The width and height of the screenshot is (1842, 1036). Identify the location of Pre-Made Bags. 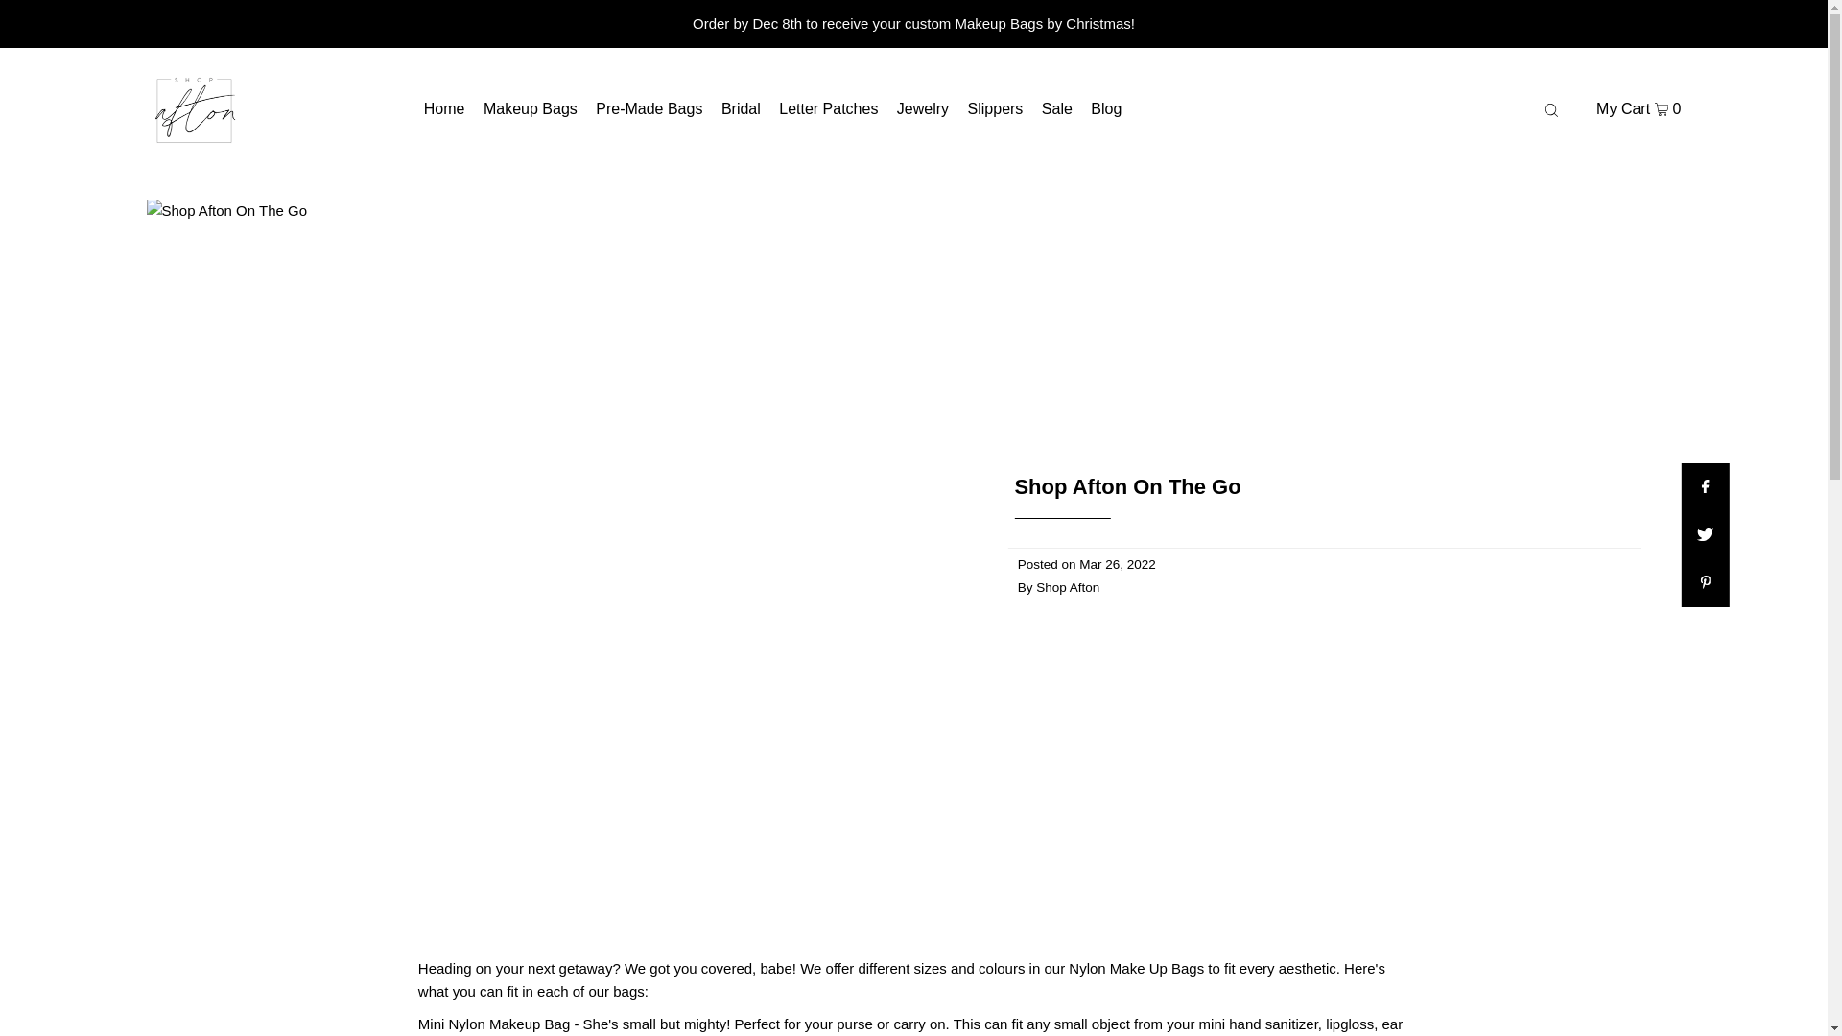
(649, 109).